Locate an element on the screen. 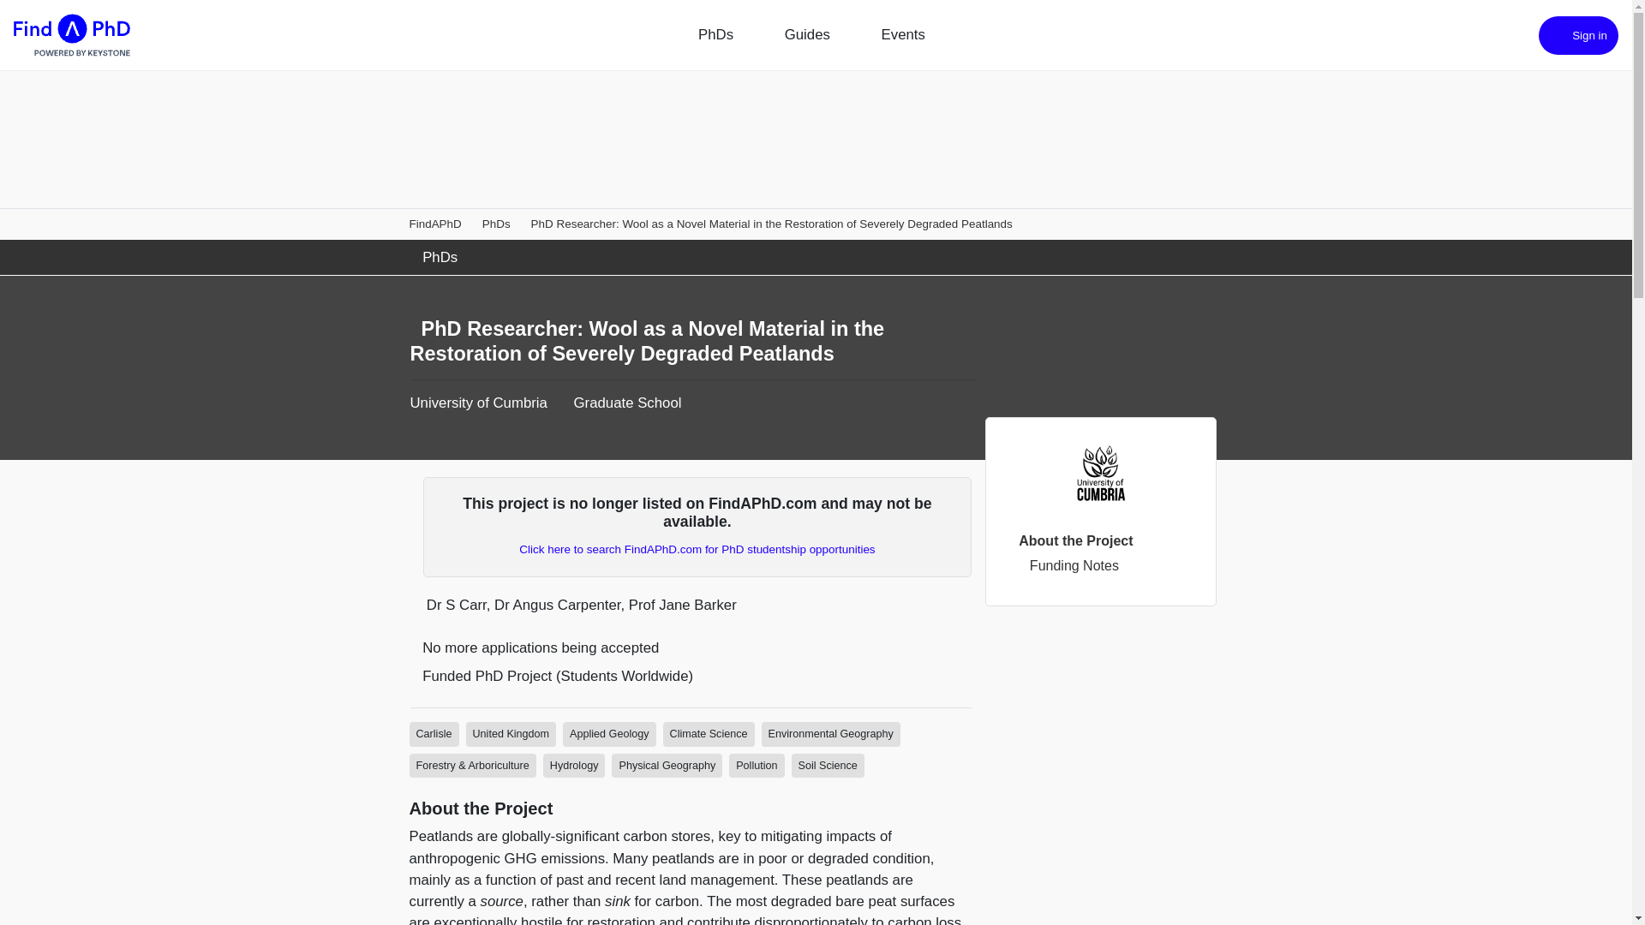 The height and width of the screenshot is (925, 1645). Search all PhDs in Graduate School is located at coordinates (511, 734).